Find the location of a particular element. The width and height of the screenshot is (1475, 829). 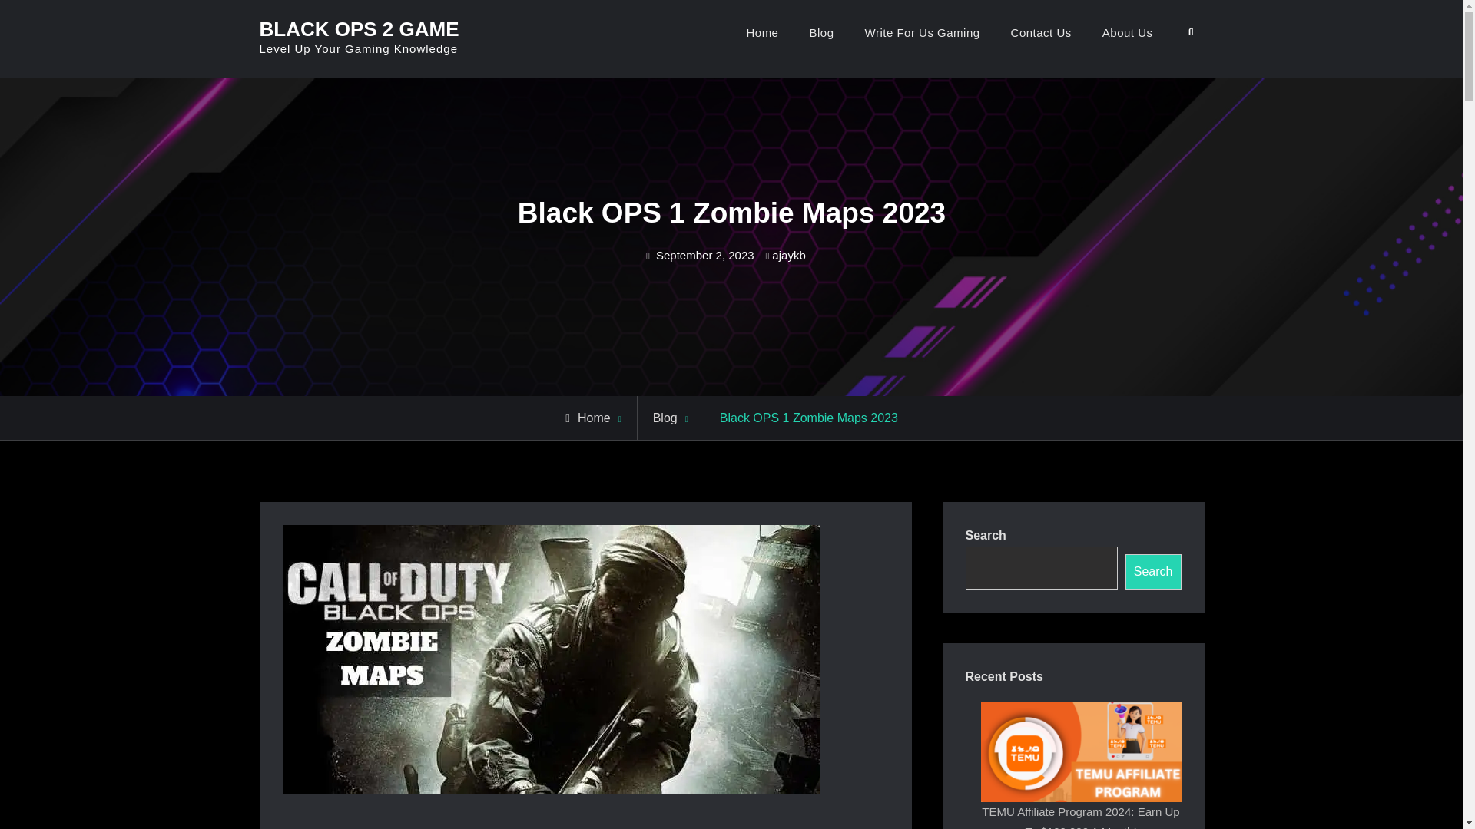

Home is located at coordinates (587, 418).